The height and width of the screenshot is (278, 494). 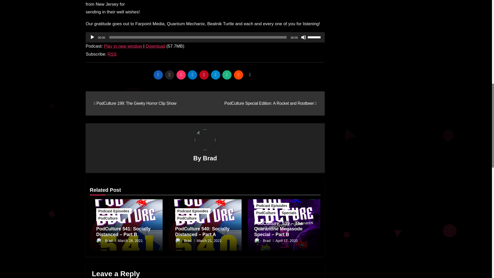 What do you see at coordinates (112, 54) in the screenshot?
I see `RSS` at bounding box center [112, 54].